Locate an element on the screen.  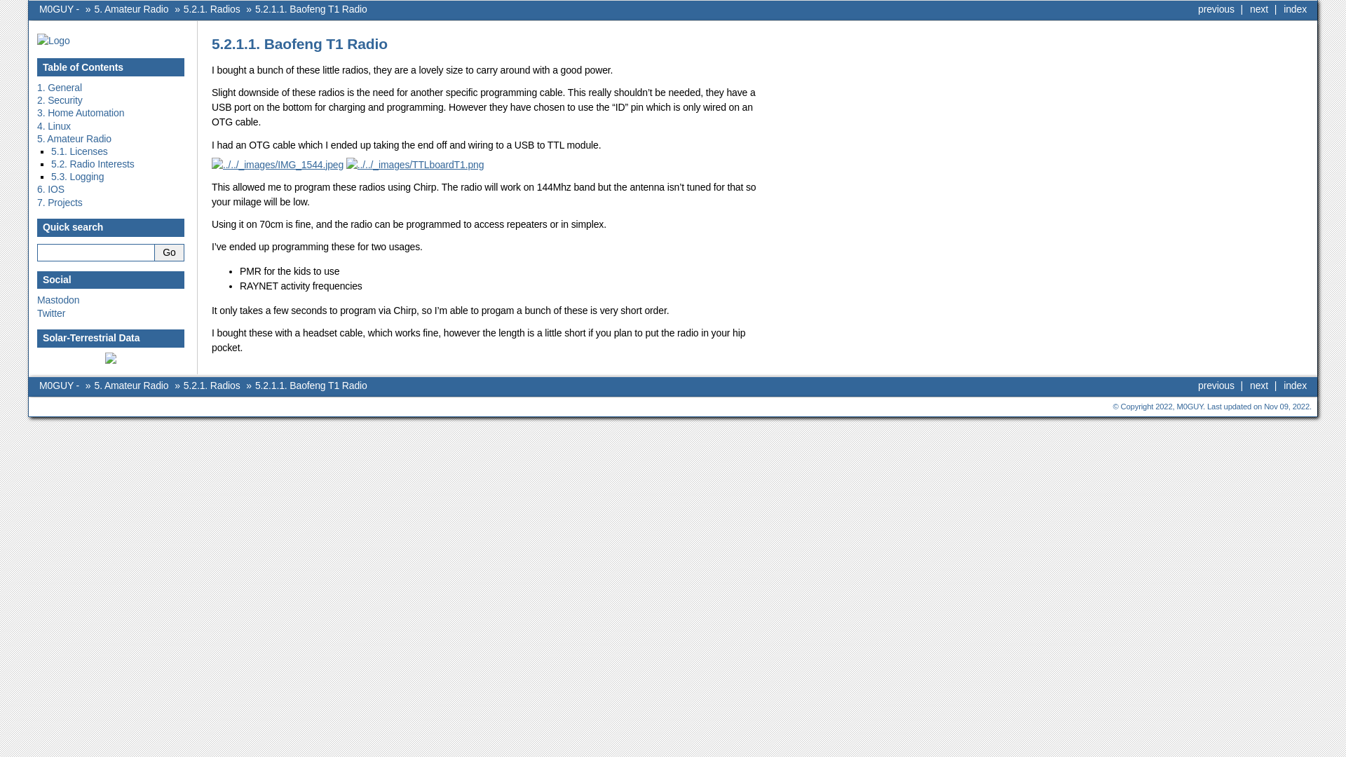
7. Projects is located at coordinates (60, 203).